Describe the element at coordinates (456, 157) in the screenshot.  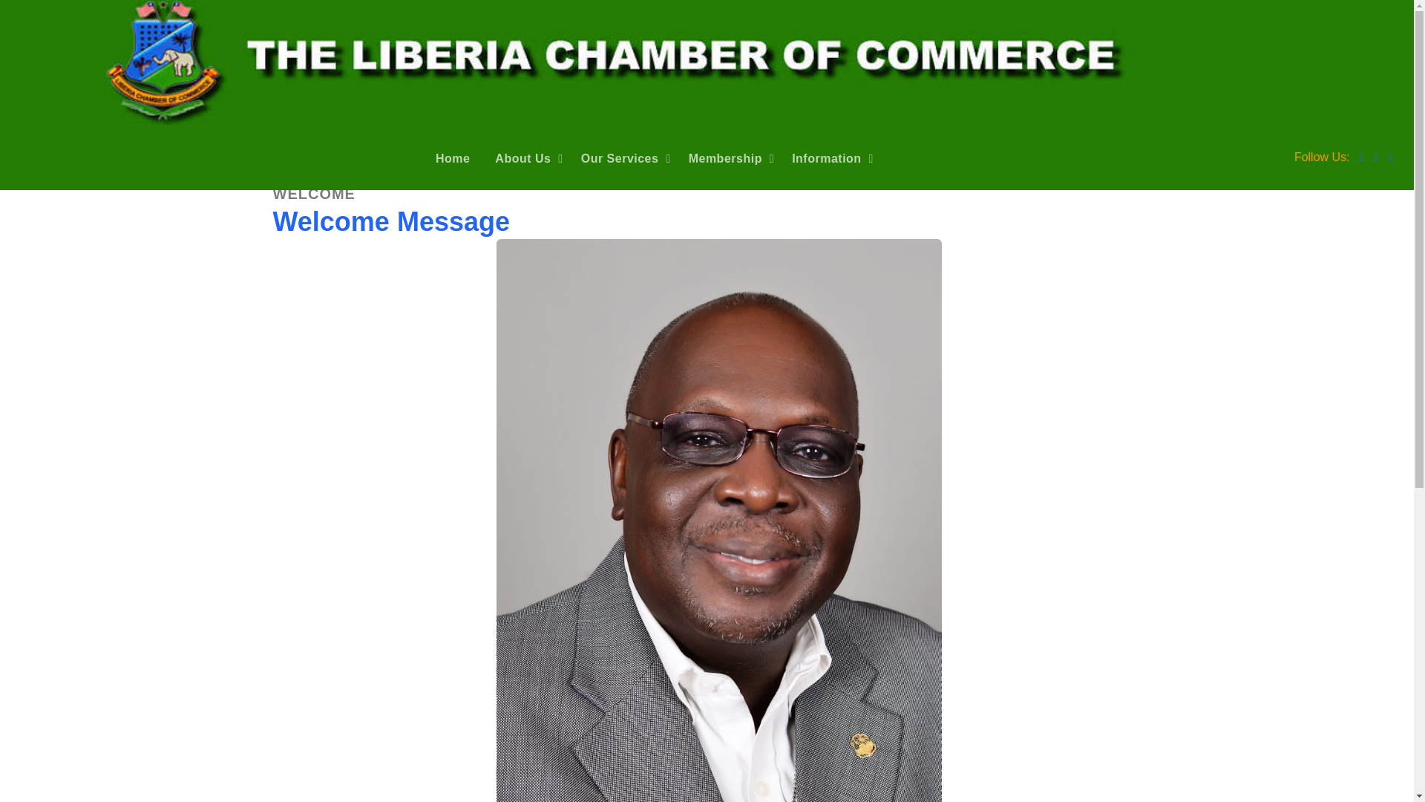
I see `Home  ` at that location.